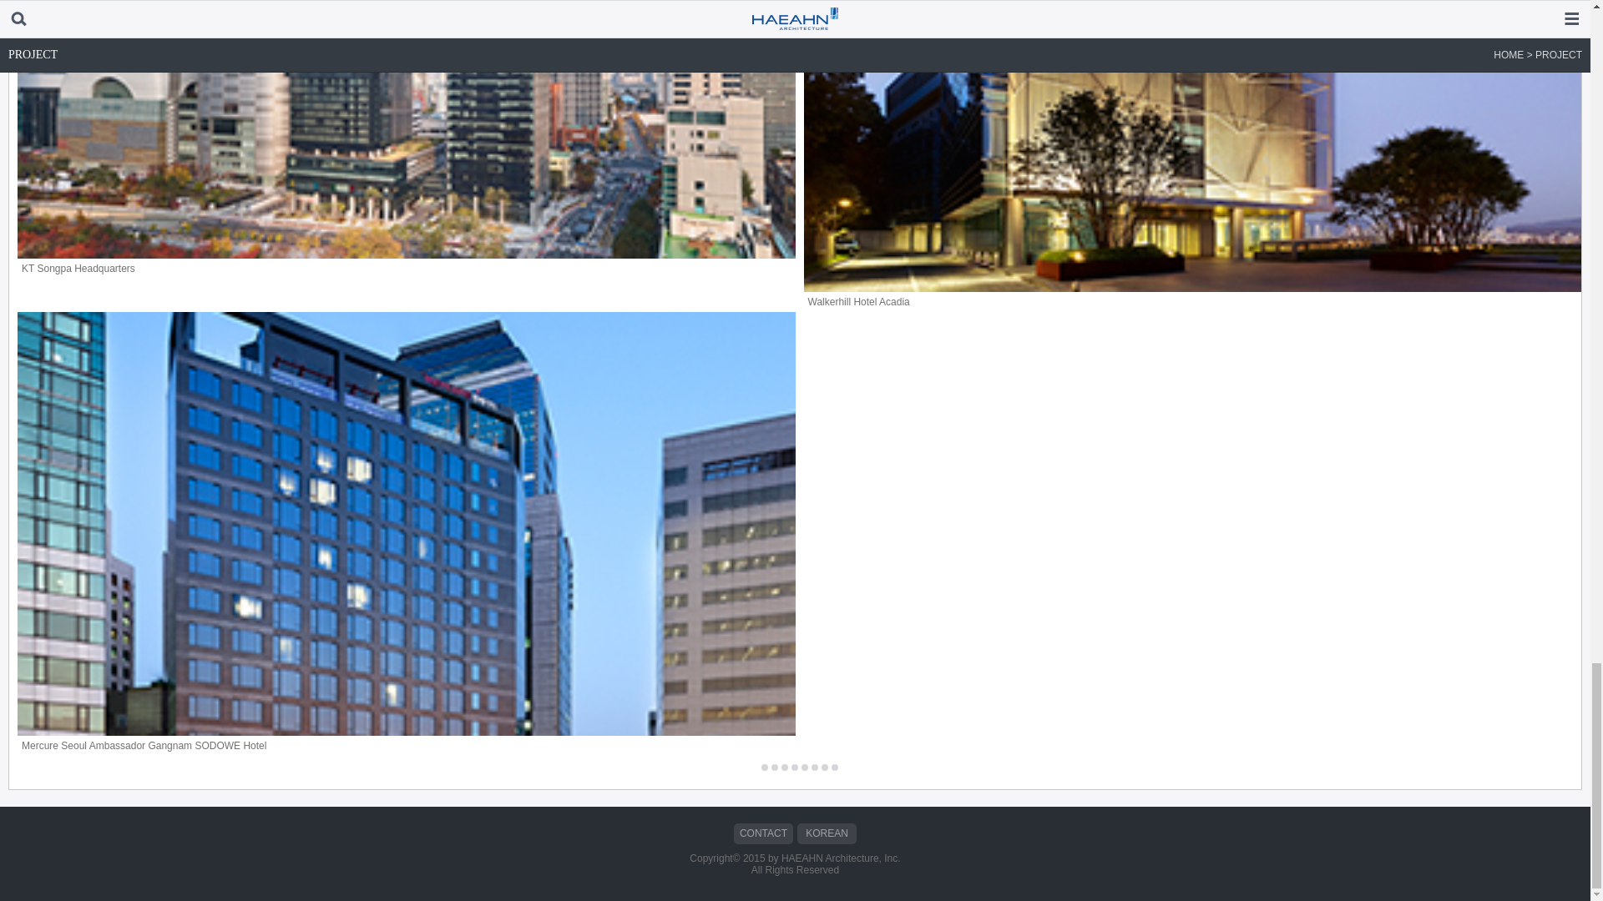 The width and height of the screenshot is (1603, 901). Describe the element at coordinates (763, 833) in the screenshot. I see `CONTACT` at that location.